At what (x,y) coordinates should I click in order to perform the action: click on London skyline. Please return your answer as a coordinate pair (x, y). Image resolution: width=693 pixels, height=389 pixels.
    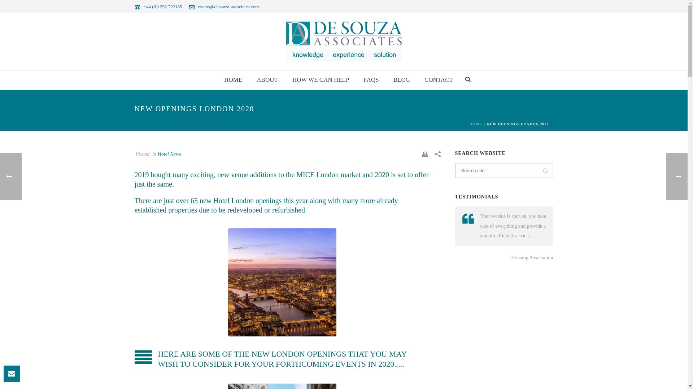
    Looking at the image, I should click on (282, 282).